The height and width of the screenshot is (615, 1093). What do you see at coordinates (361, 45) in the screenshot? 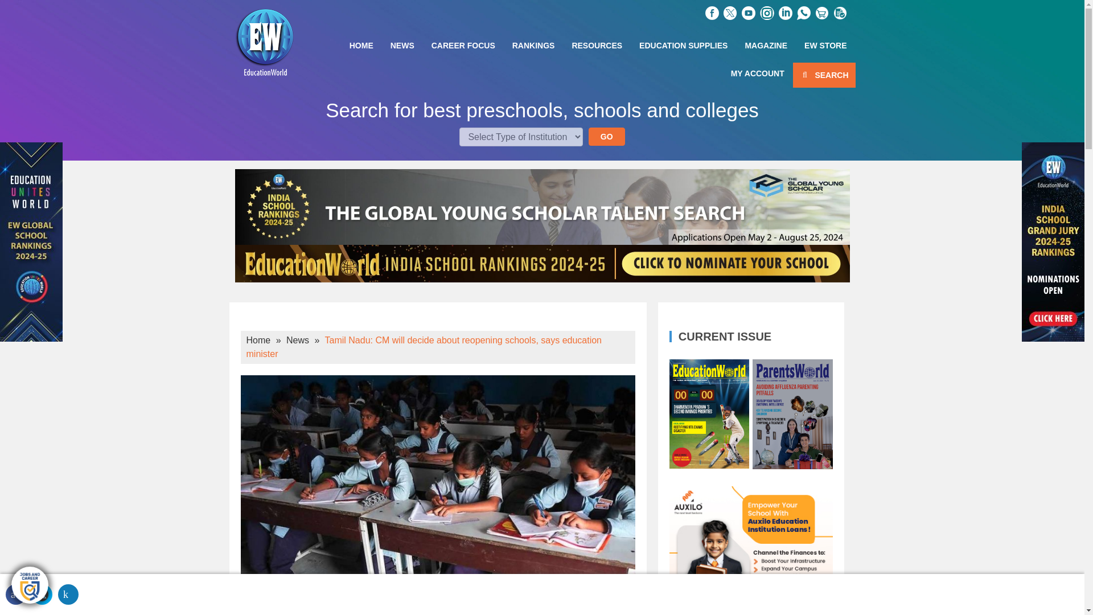
I see `HOME` at bounding box center [361, 45].